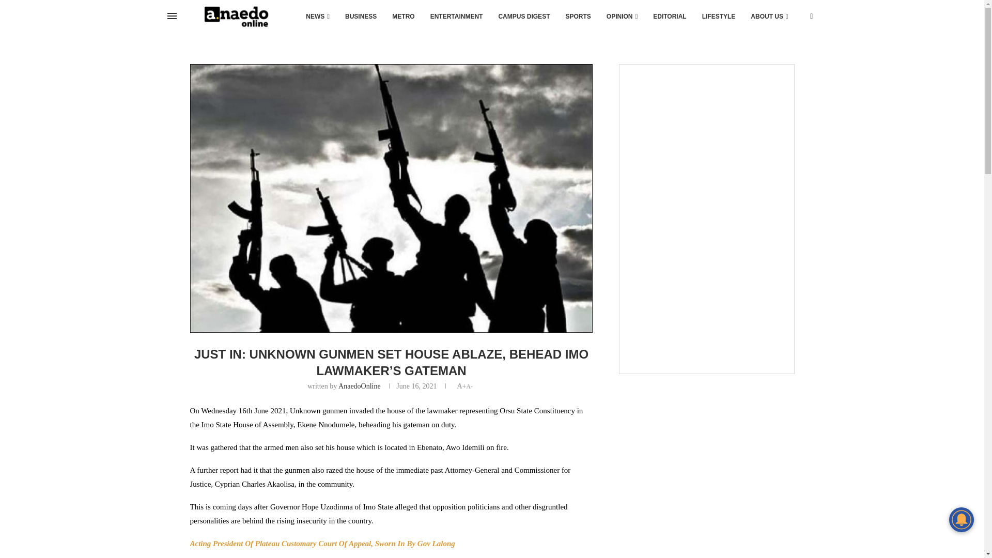 This screenshot has width=992, height=558. Describe the element at coordinates (622, 17) in the screenshot. I see `OPINION` at that location.